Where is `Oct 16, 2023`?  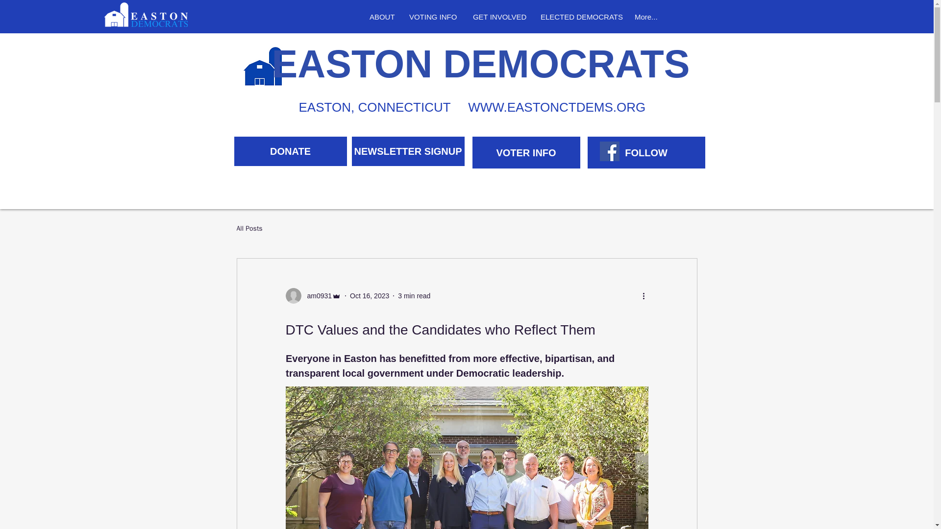 Oct 16, 2023 is located at coordinates (370, 296).